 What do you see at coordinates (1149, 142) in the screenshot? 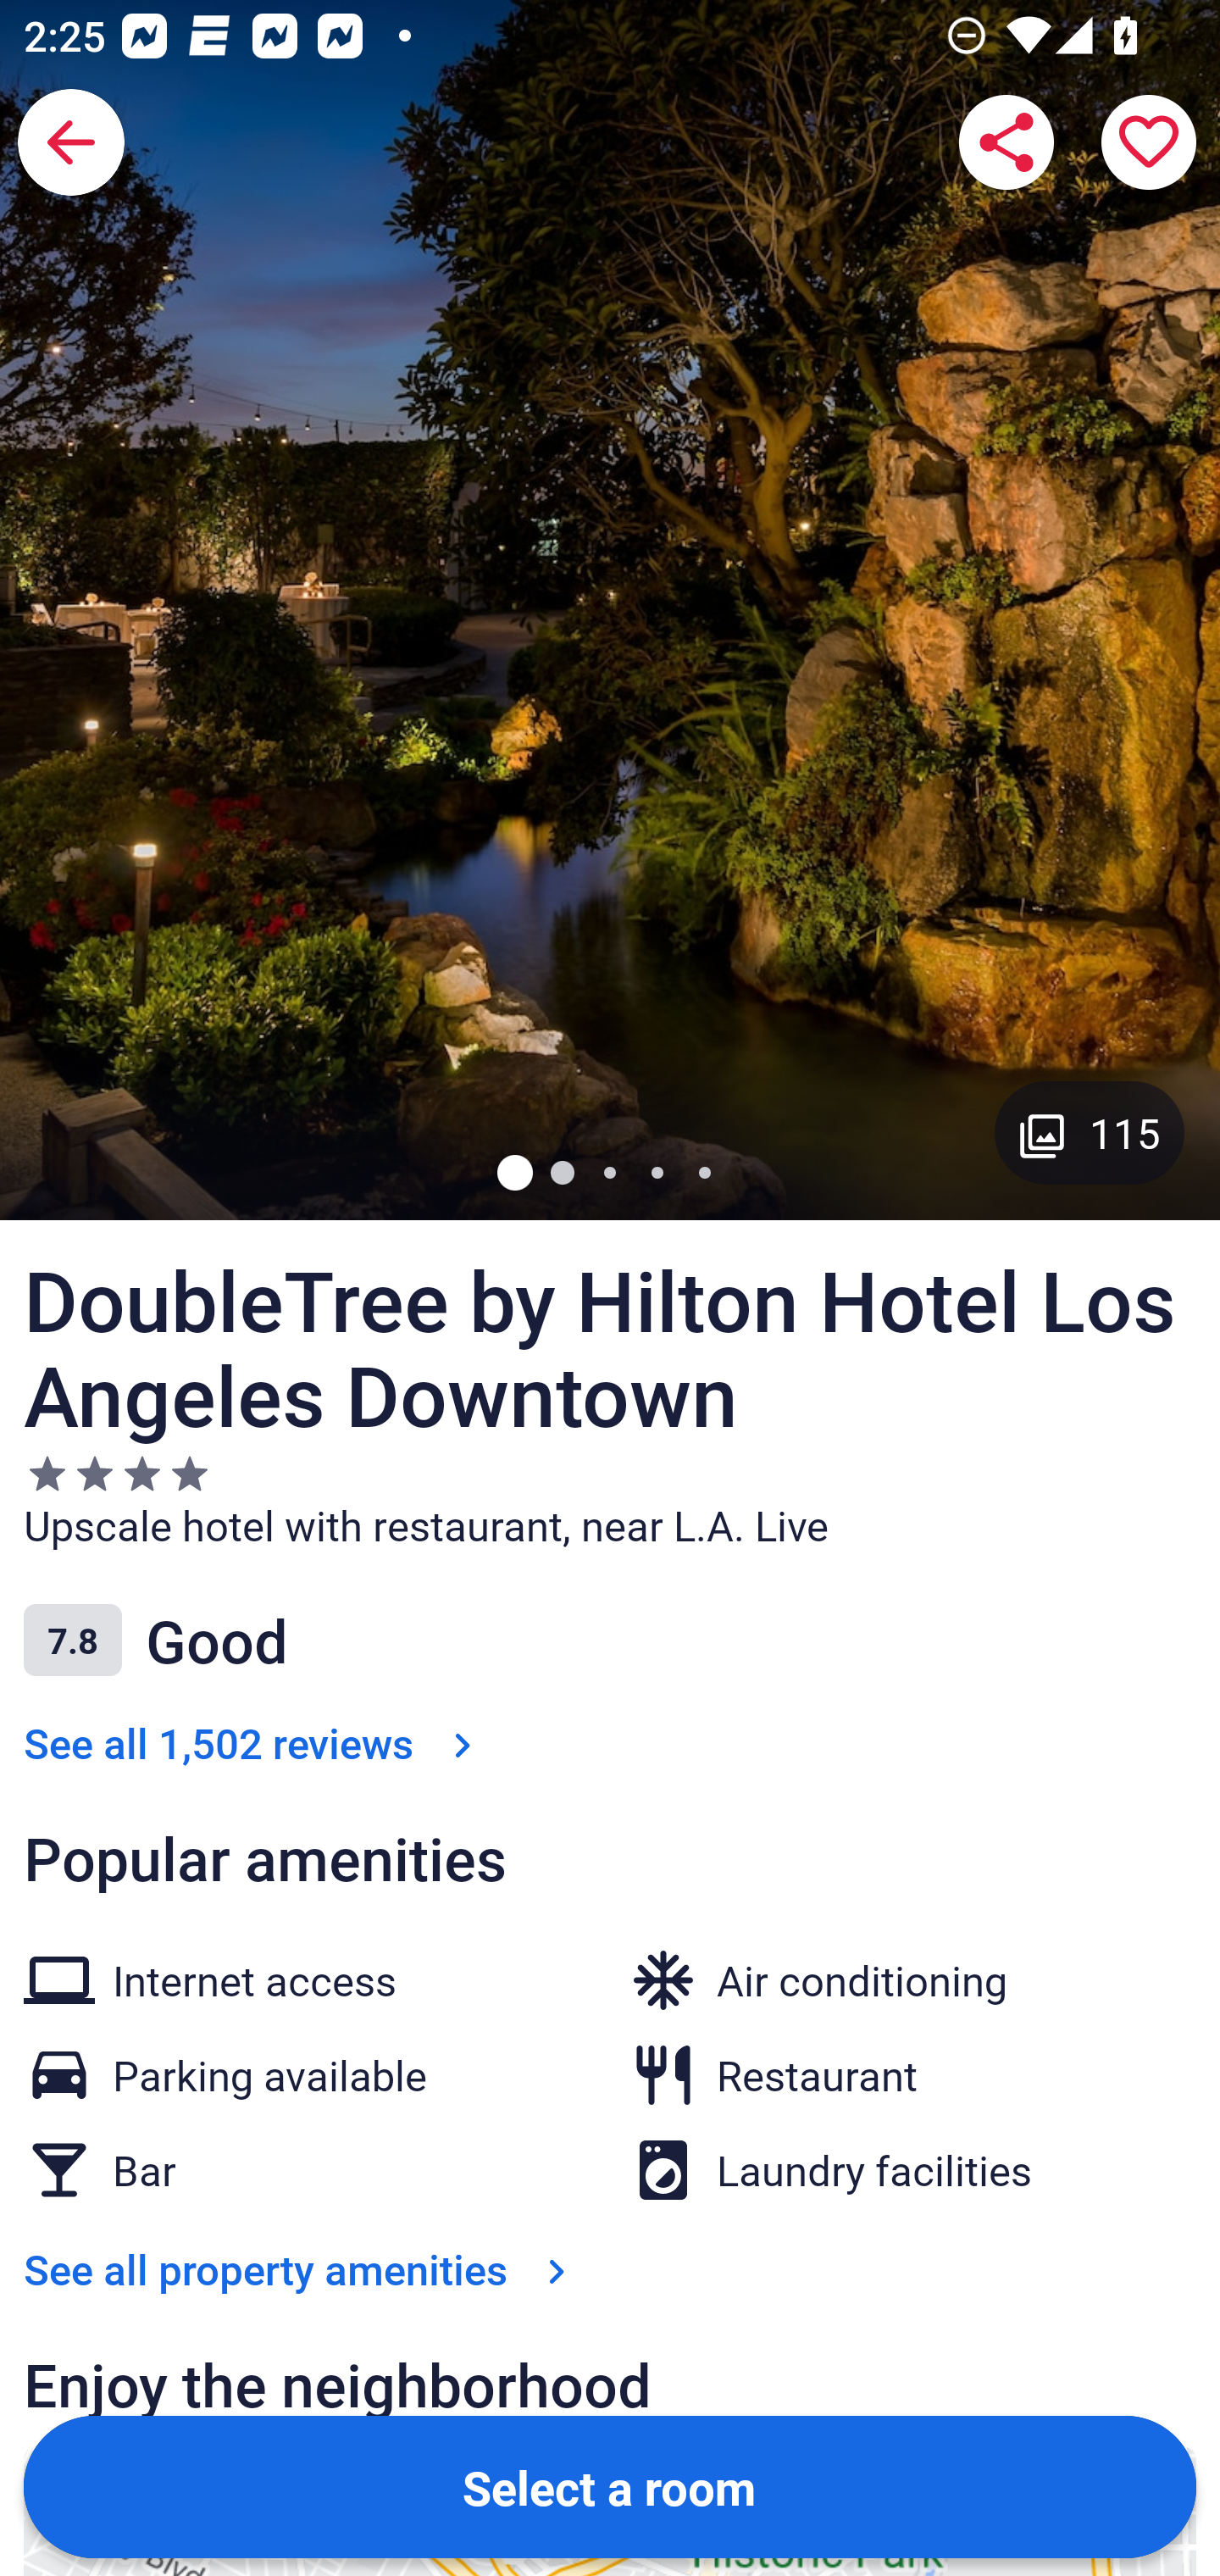
I see `Save property to a trip` at bounding box center [1149, 142].